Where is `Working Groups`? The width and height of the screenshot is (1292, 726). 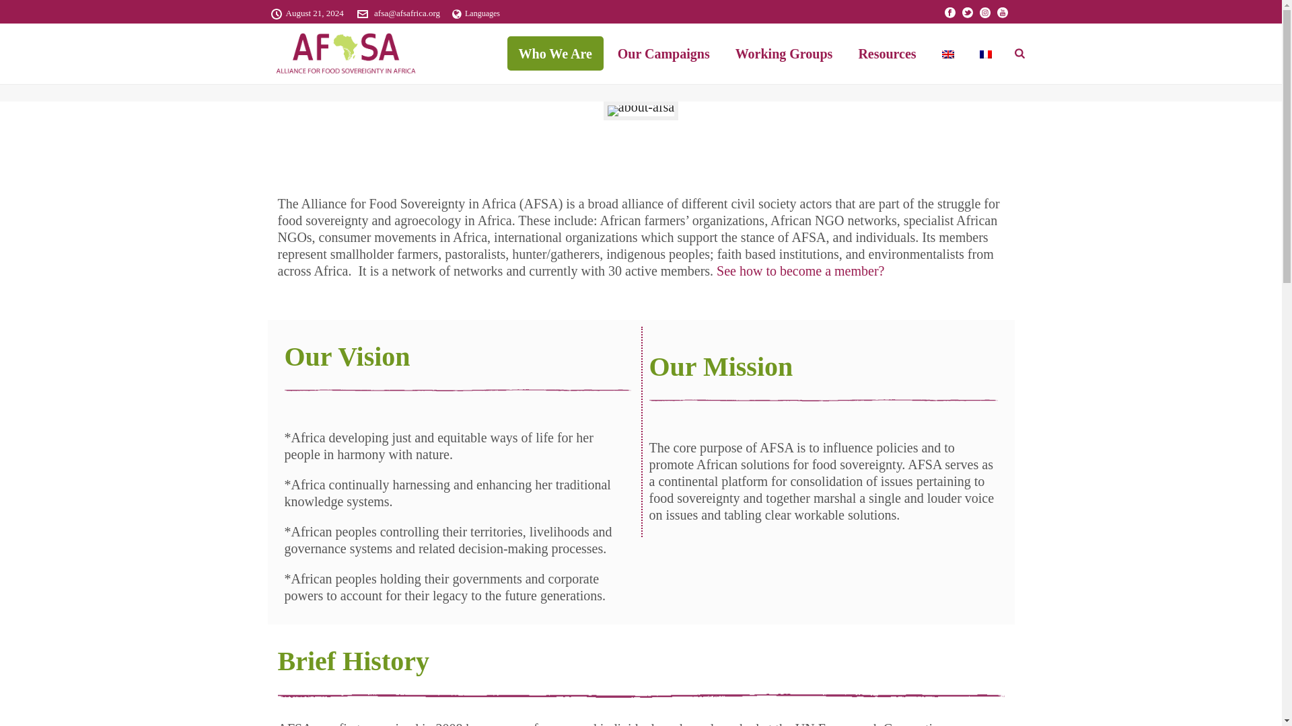 Working Groups is located at coordinates (784, 53).